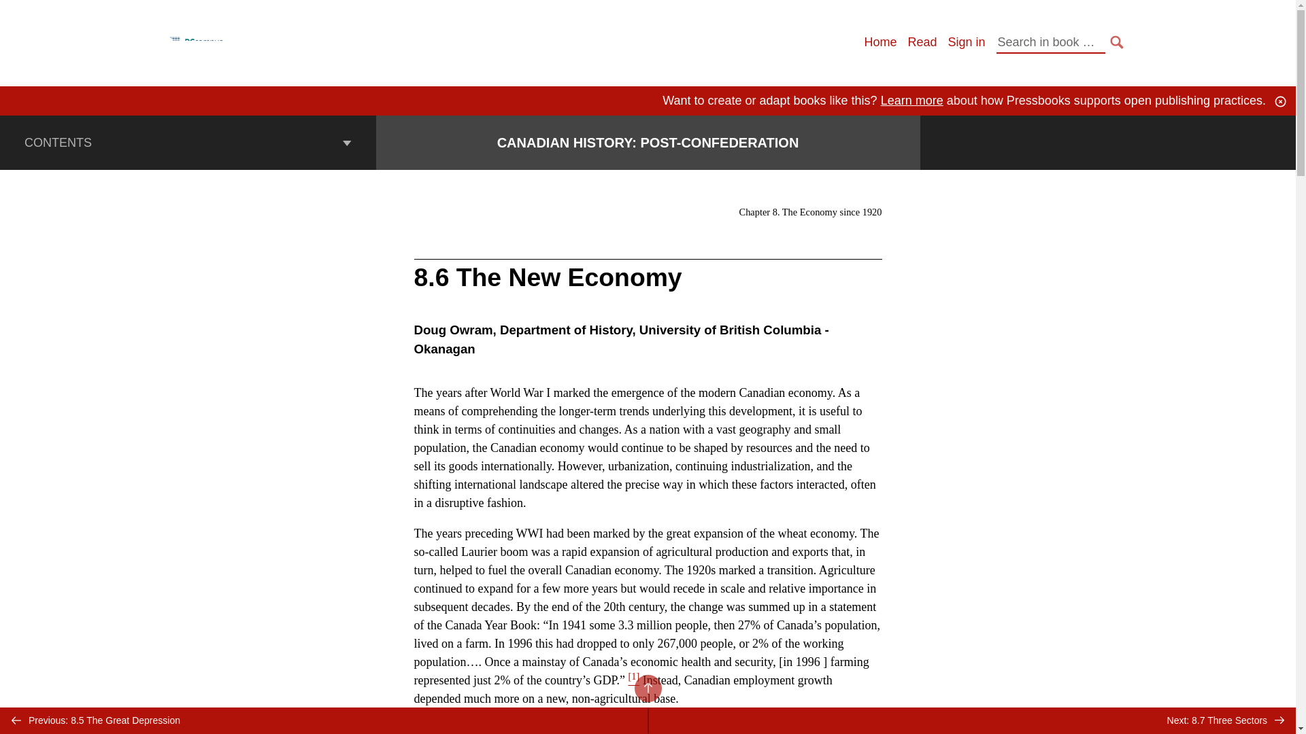 The height and width of the screenshot is (734, 1306). I want to click on Learn more, so click(911, 101).